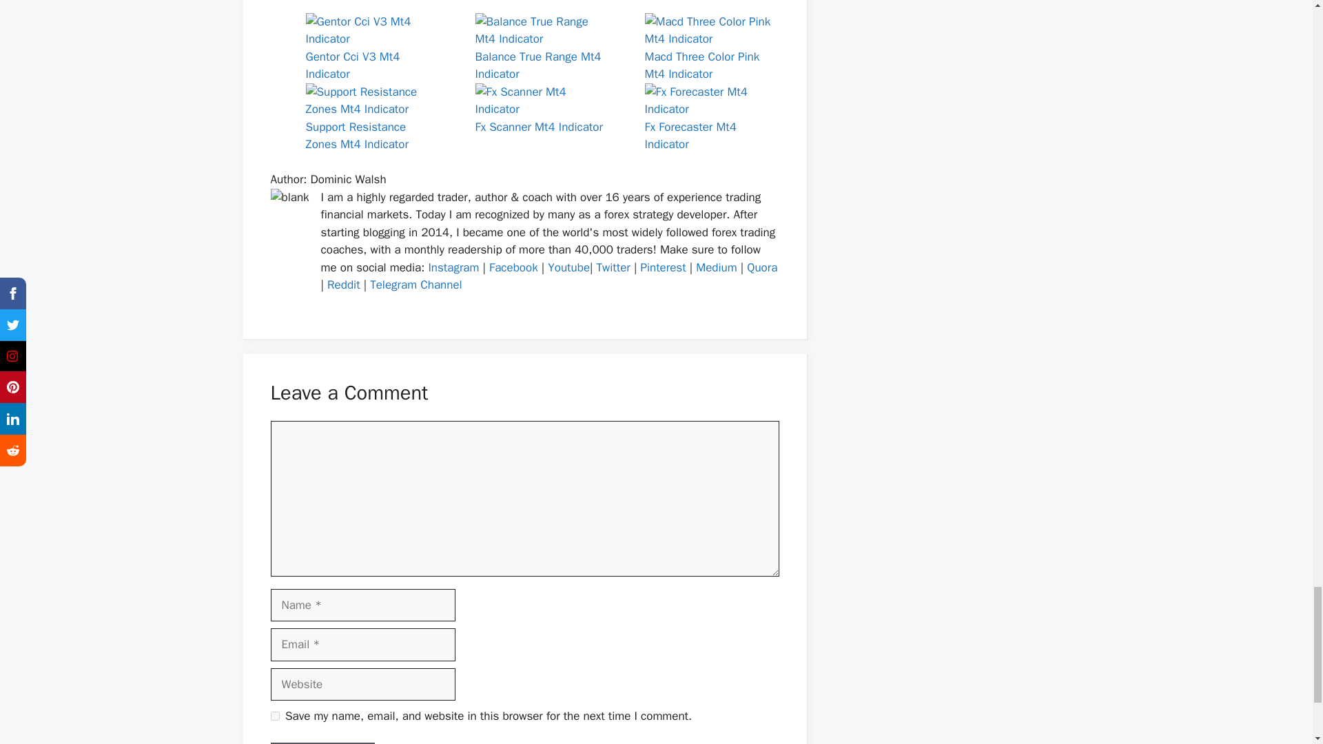 This screenshot has width=1323, height=744. What do you see at coordinates (274, 716) in the screenshot?
I see `yes` at bounding box center [274, 716].